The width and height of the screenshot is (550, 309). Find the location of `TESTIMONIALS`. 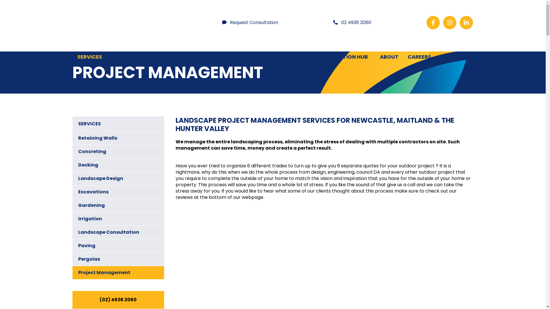

TESTIMONIALS is located at coordinates (292, 57).